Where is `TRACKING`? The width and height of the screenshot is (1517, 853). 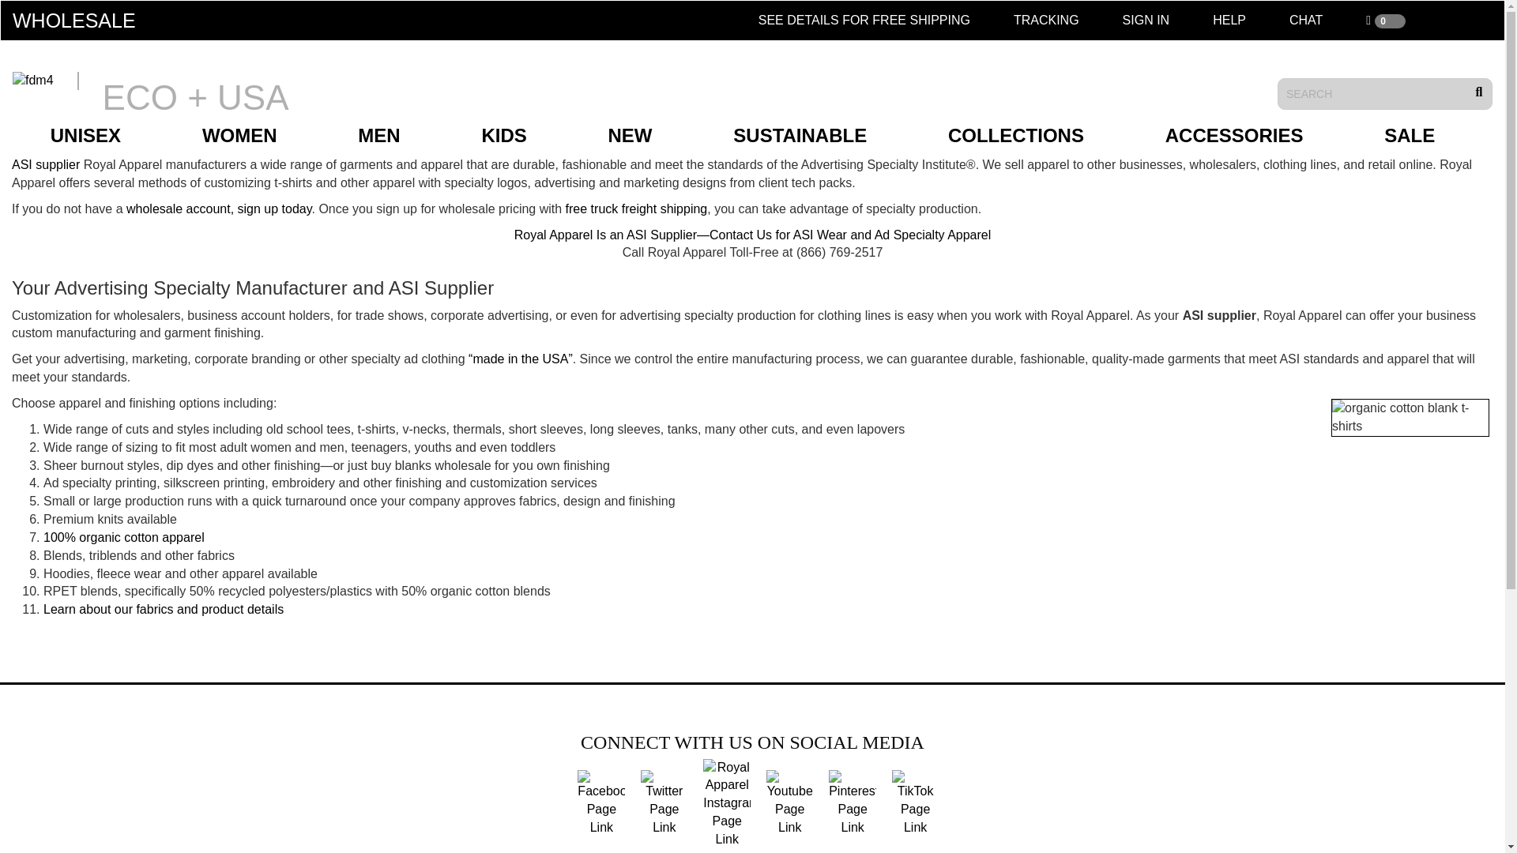
TRACKING is located at coordinates (1056, 21).